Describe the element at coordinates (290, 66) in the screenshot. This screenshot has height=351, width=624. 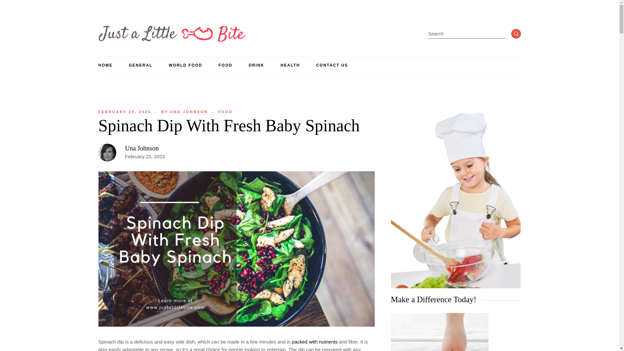
I see `Una Johnson` at that location.